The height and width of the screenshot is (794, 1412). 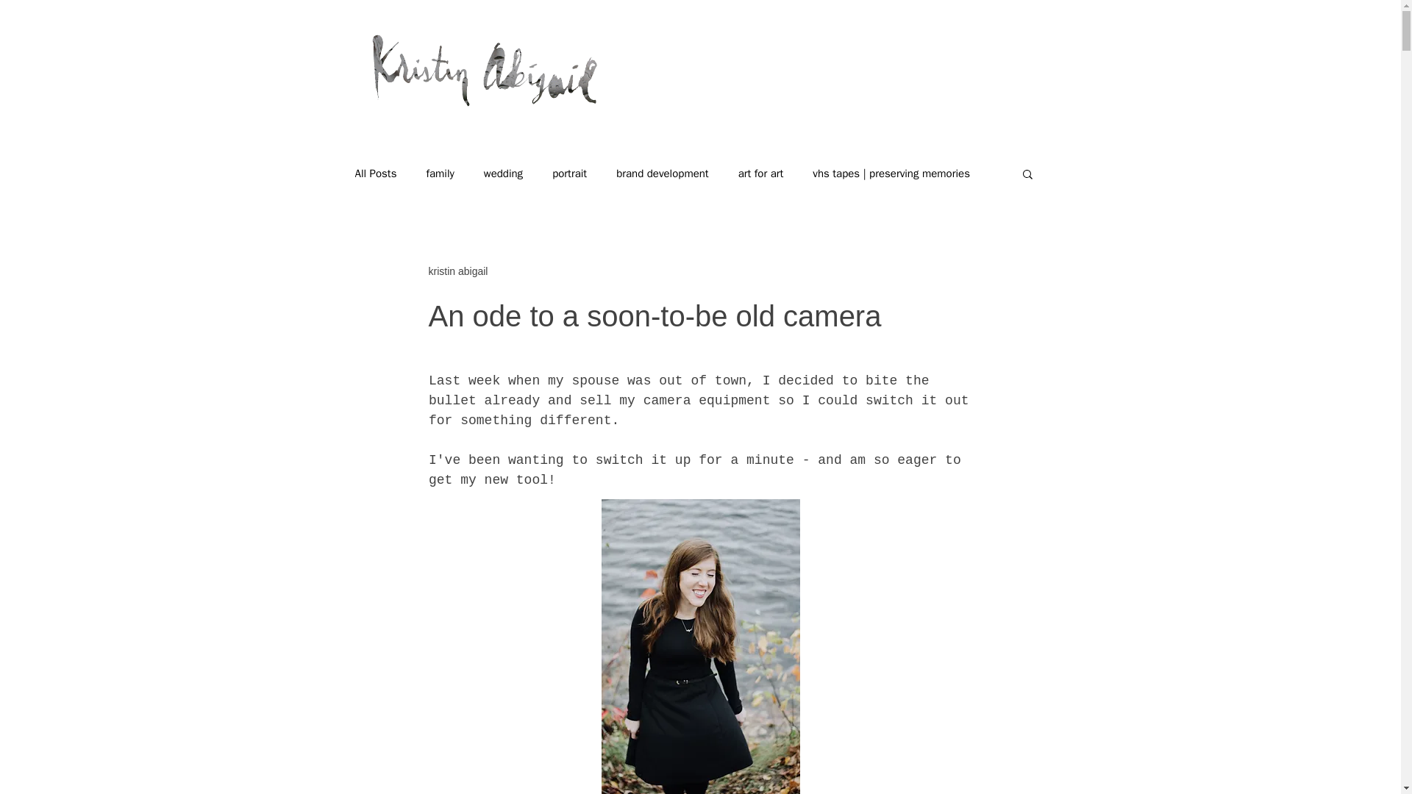 What do you see at coordinates (503, 173) in the screenshot?
I see `wedding` at bounding box center [503, 173].